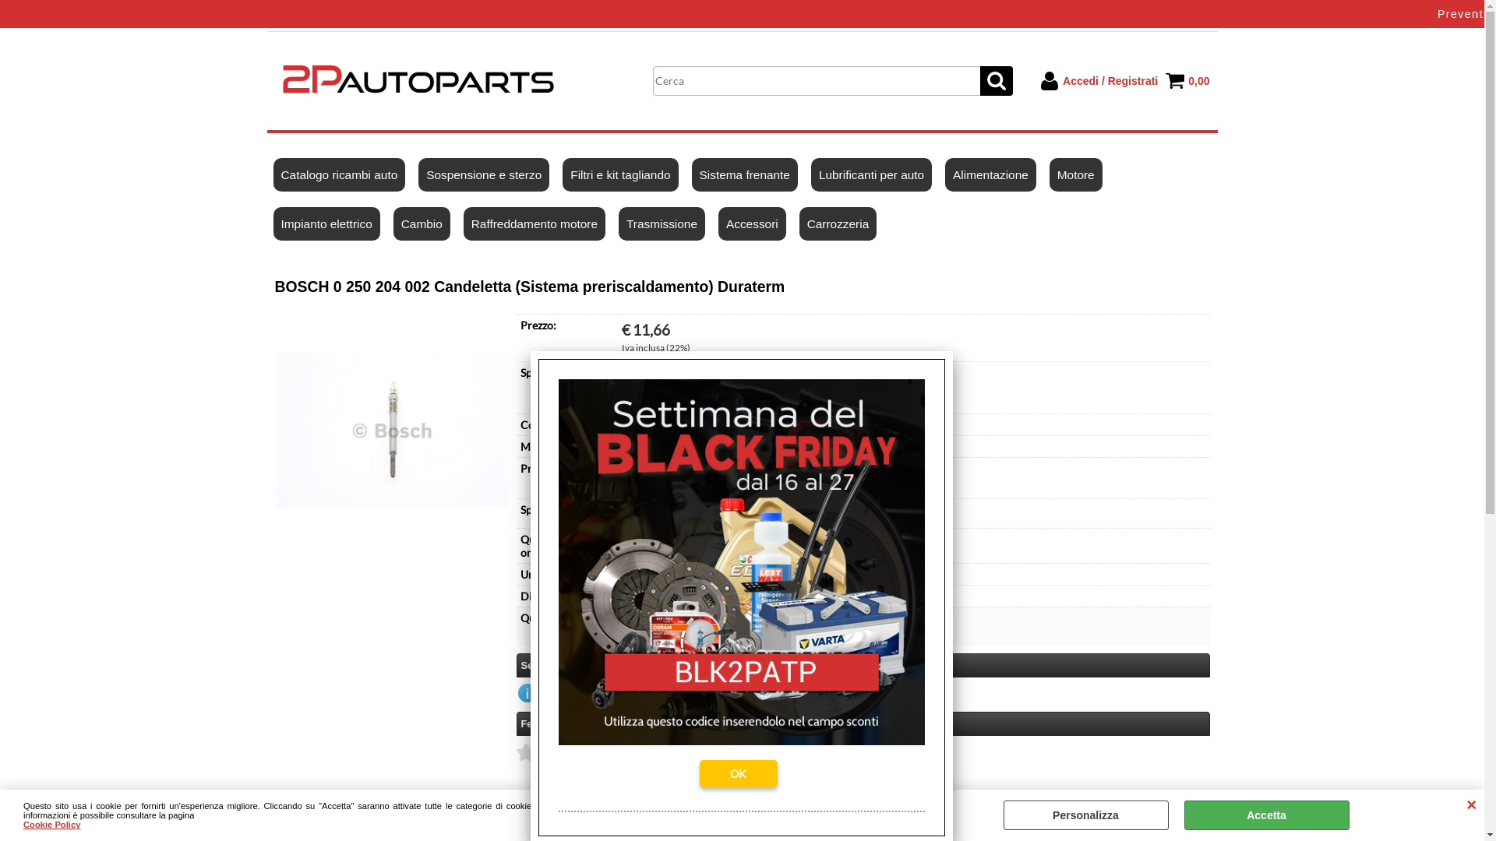 The width and height of the screenshot is (1496, 841). Describe the element at coordinates (914, 396) in the screenshot. I see `Maggiori dettagli` at that location.